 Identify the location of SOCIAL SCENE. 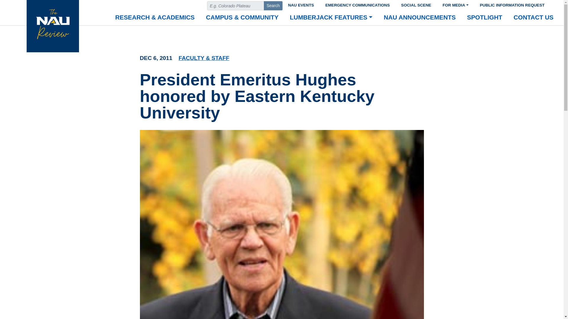
(416, 4).